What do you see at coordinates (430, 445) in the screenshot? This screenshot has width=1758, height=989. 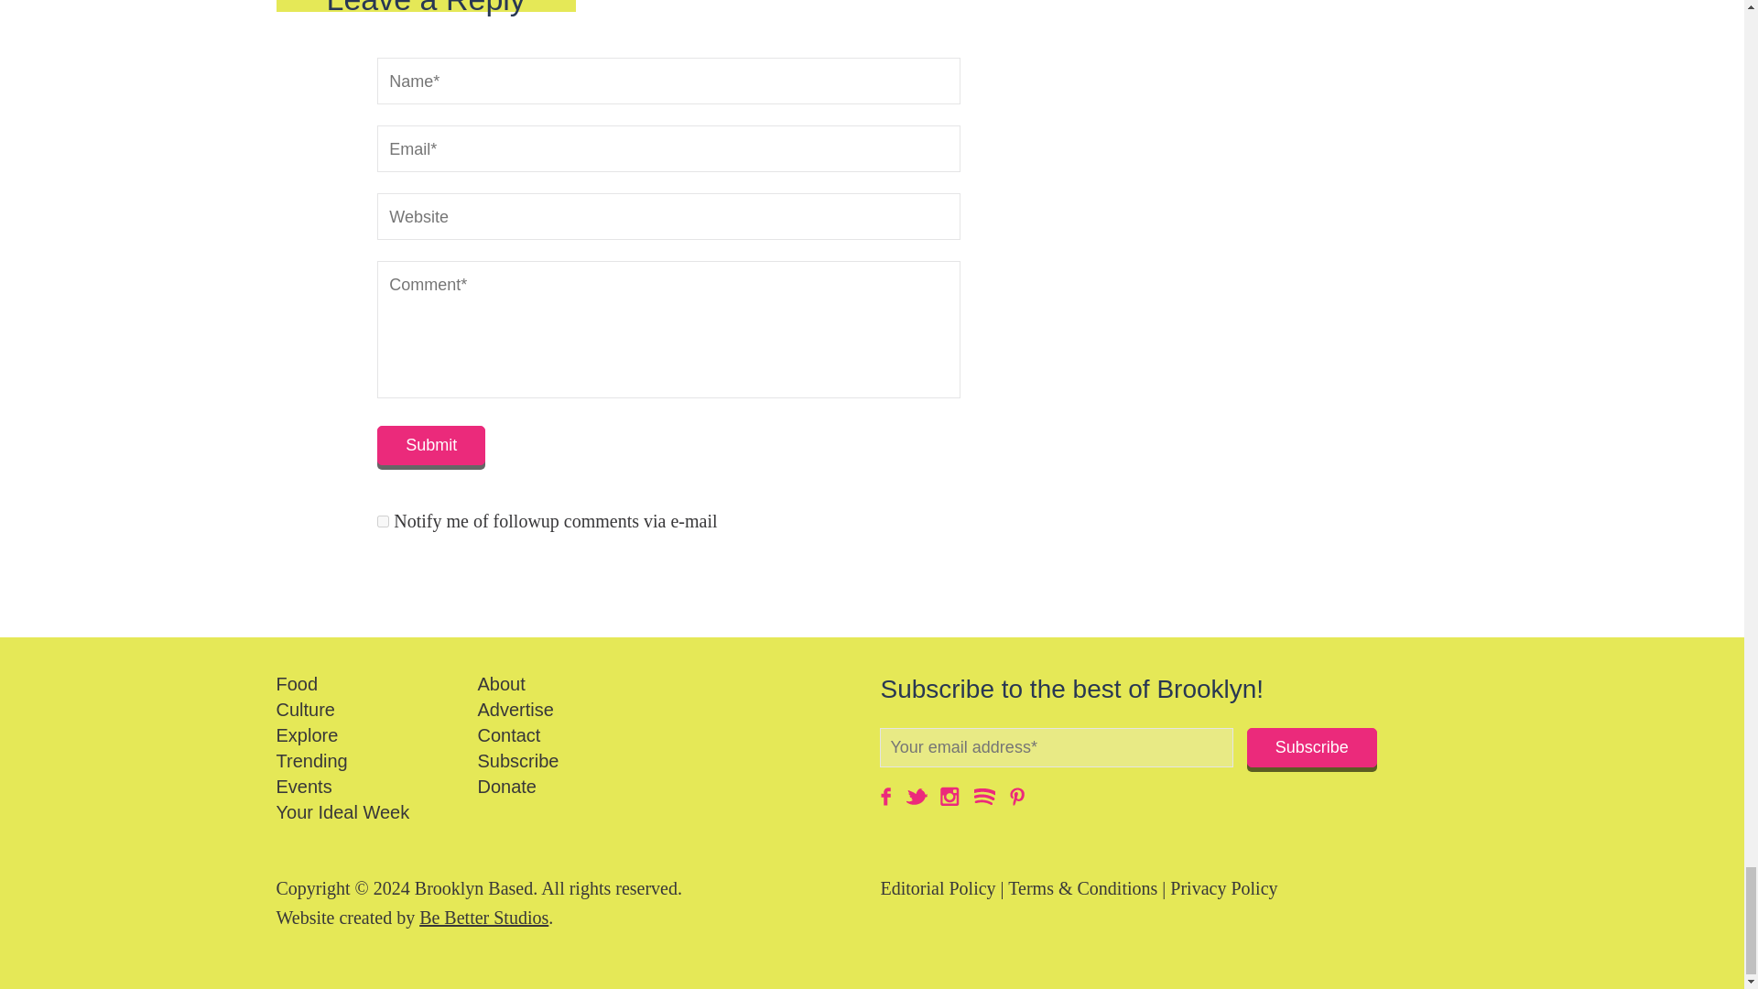 I see `Submit` at bounding box center [430, 445].